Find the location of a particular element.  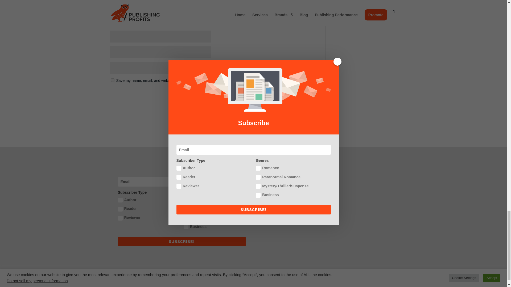

SUBSCRIBE! is located at coordinates (181, 241).